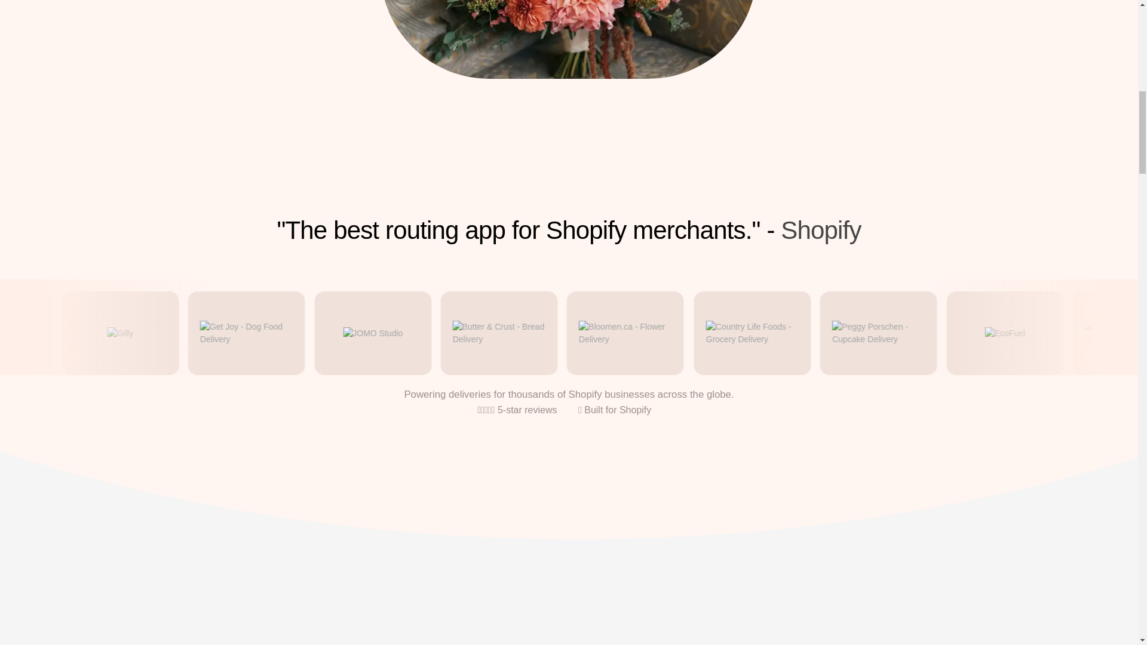 The image size is (1147, 645). I want to click on Shopify, so click(821, 230).